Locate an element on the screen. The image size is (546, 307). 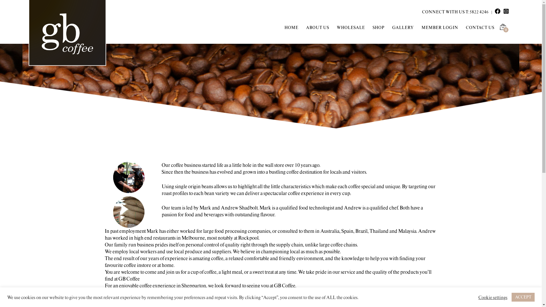
WHOLESALE is located at coordinates (351, 28).